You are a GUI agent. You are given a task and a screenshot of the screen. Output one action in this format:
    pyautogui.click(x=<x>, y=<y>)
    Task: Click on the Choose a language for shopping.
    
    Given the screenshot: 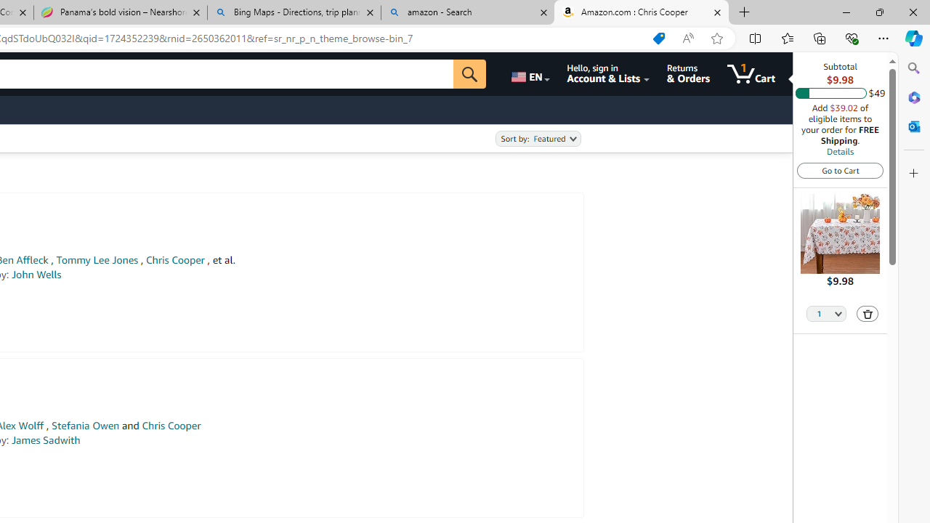 What is the action you would take?
    pyautogui.click(x=529, y=74)
    